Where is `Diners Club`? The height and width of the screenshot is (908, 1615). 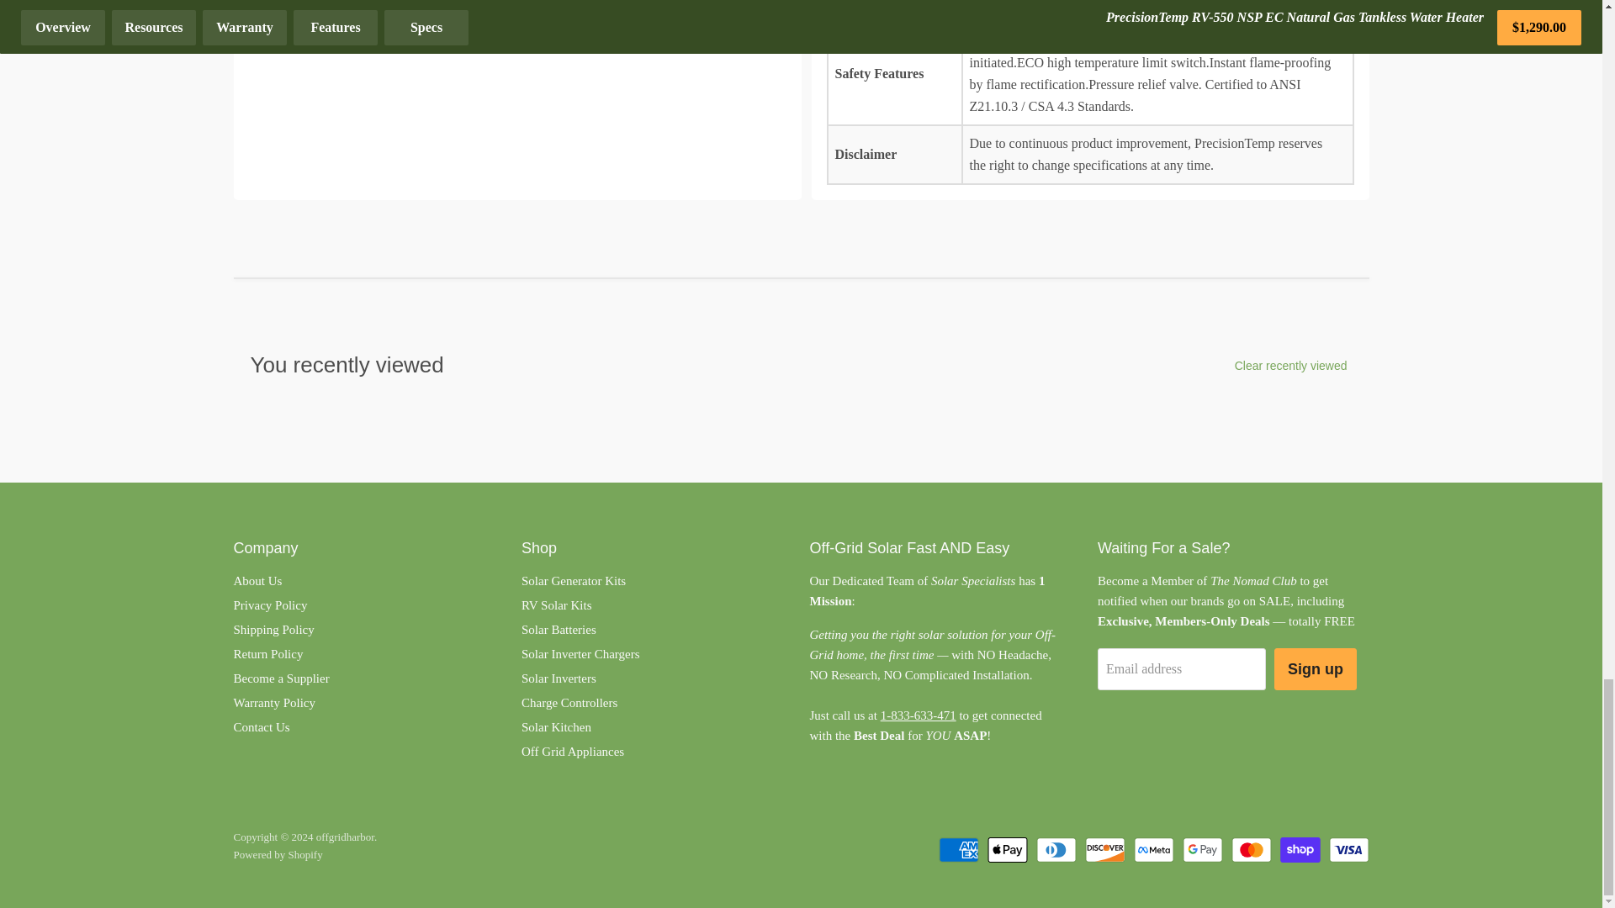 Diners Club is located at coordinates (1056, 849).